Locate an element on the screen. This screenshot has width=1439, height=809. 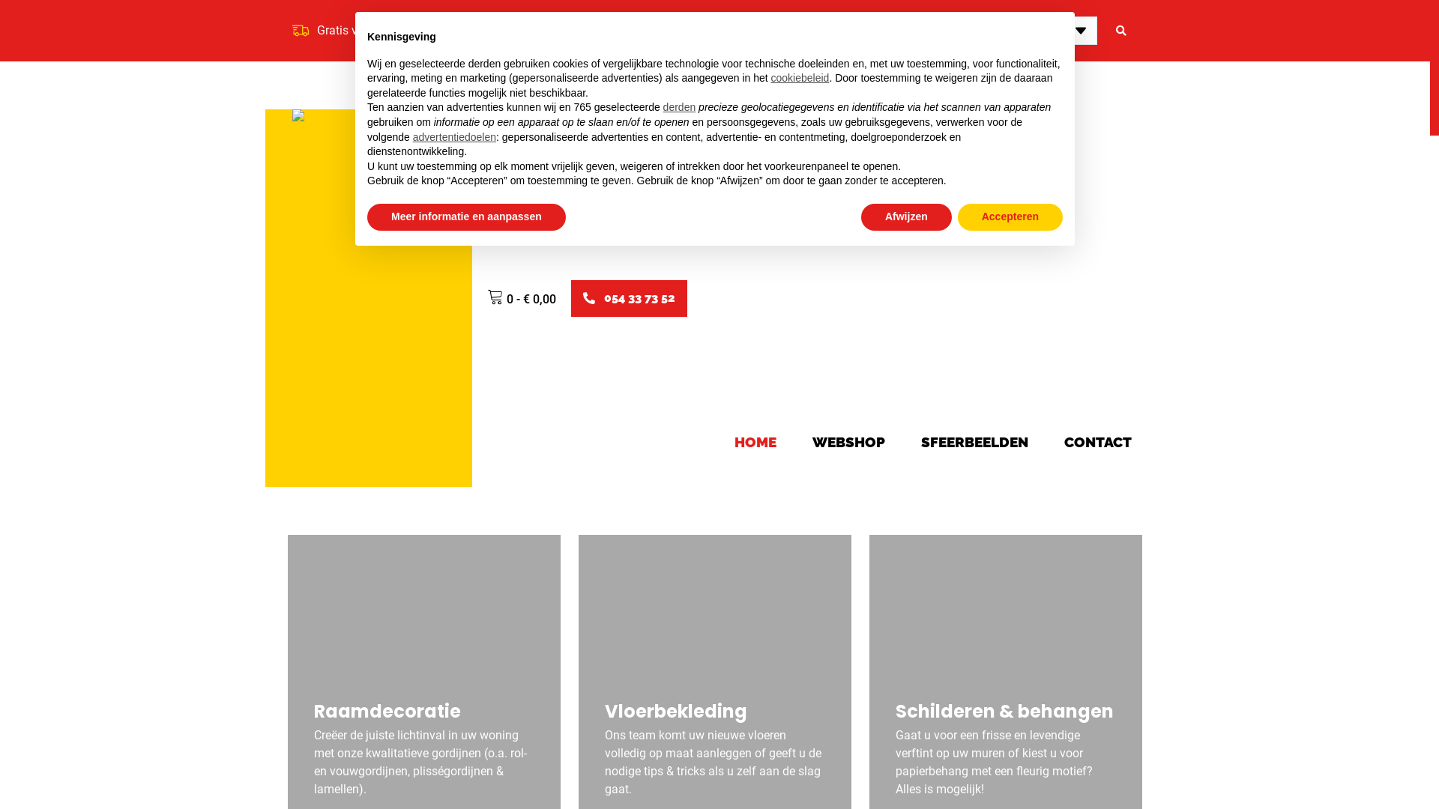
cookiebeleid is located at coordinates (800, 78).